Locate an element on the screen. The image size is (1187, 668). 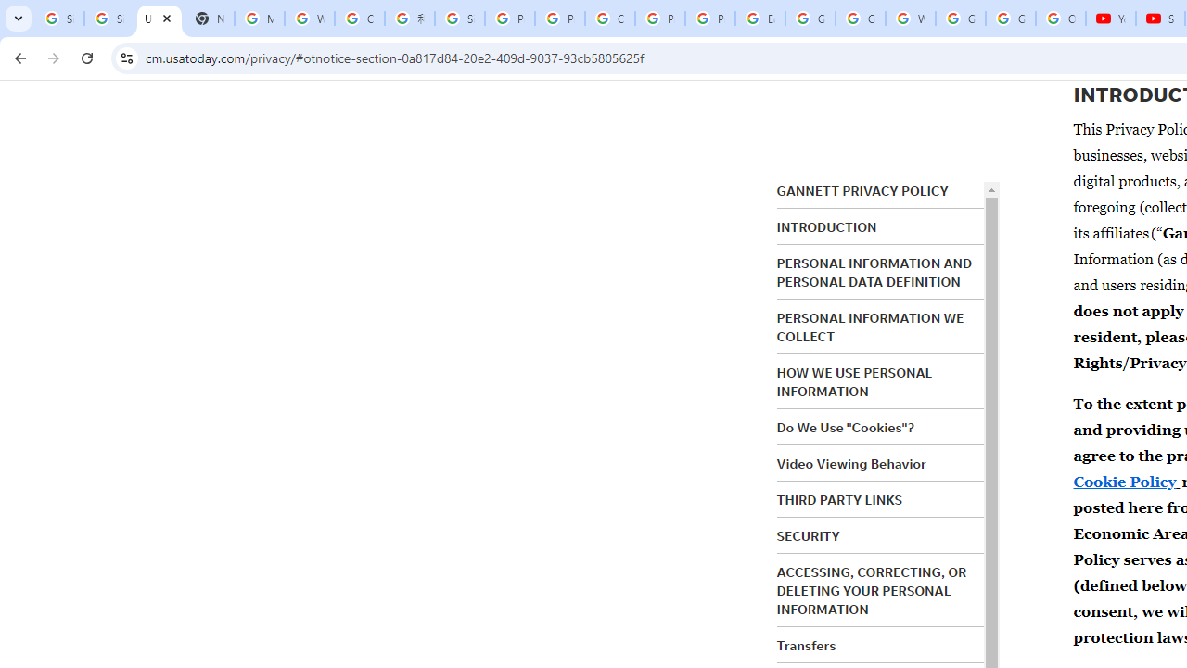
PERSONAL INFORMATION AND PERSONAL DATA DEFINITION is located at coordinates (874, 273).